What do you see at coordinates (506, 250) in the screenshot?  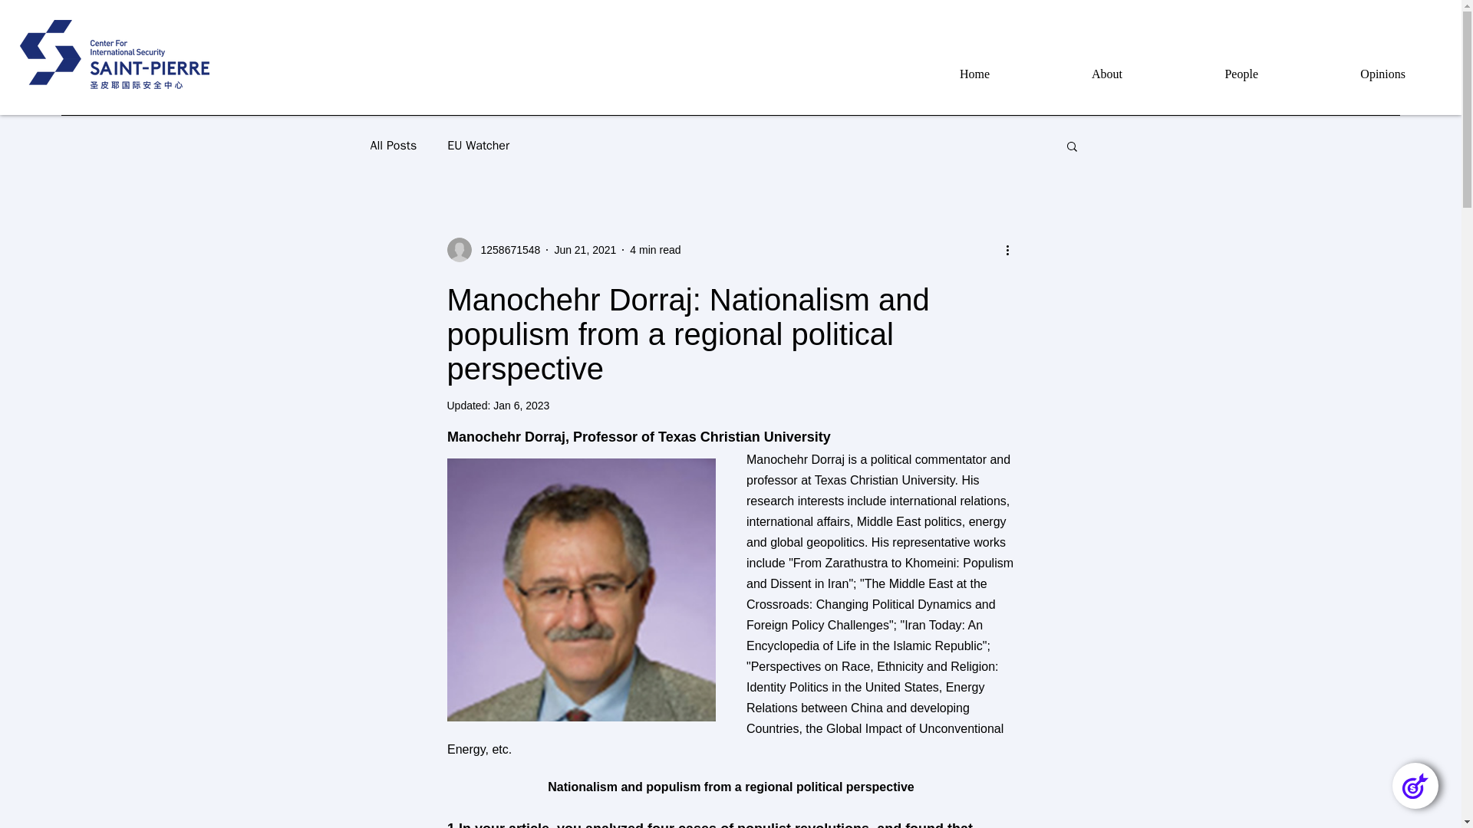 I see `1258671548` at bounding box center [506, 250].